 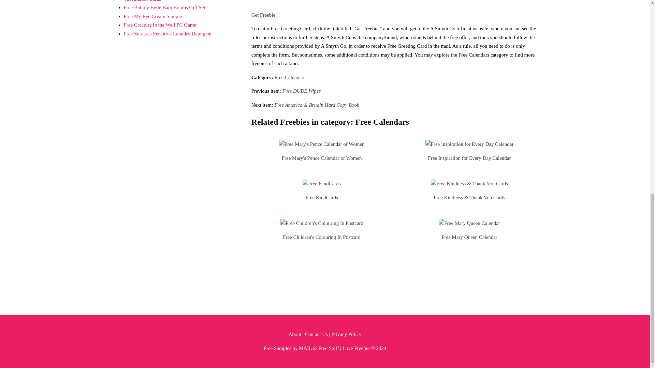 I want to click on Free DUDE Wipes, so click(x=302, y=91).